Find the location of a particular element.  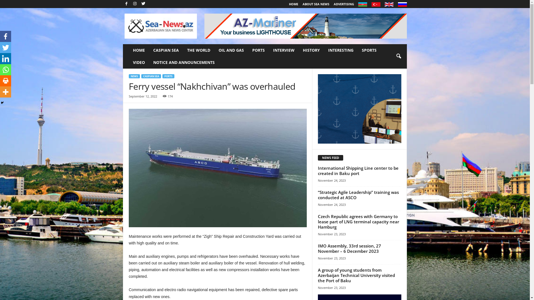

HOME is located at coordinates (139, 50).